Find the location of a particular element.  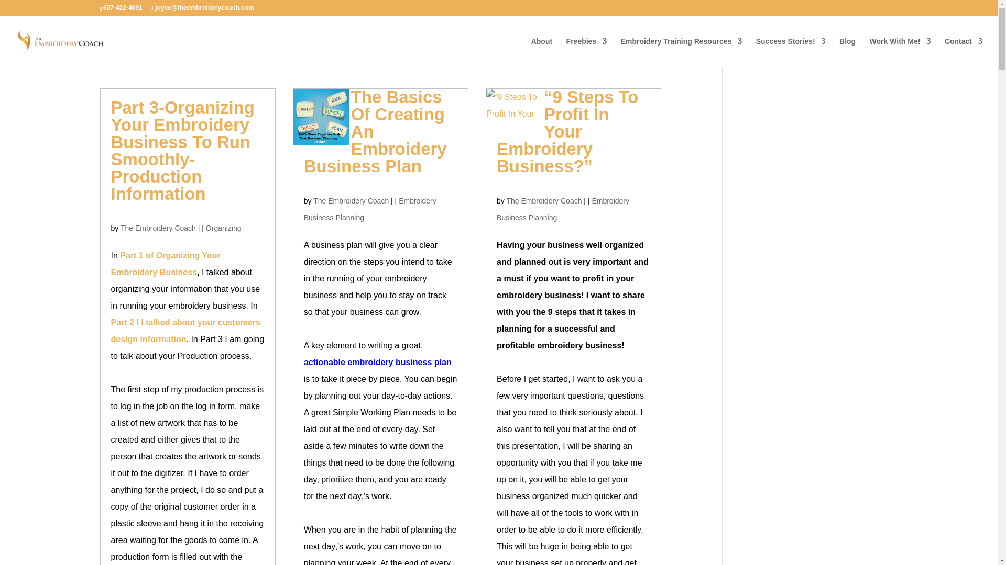

The Basics Of Creating An Embroidery Business Plan is located at coordinates (375, 131).